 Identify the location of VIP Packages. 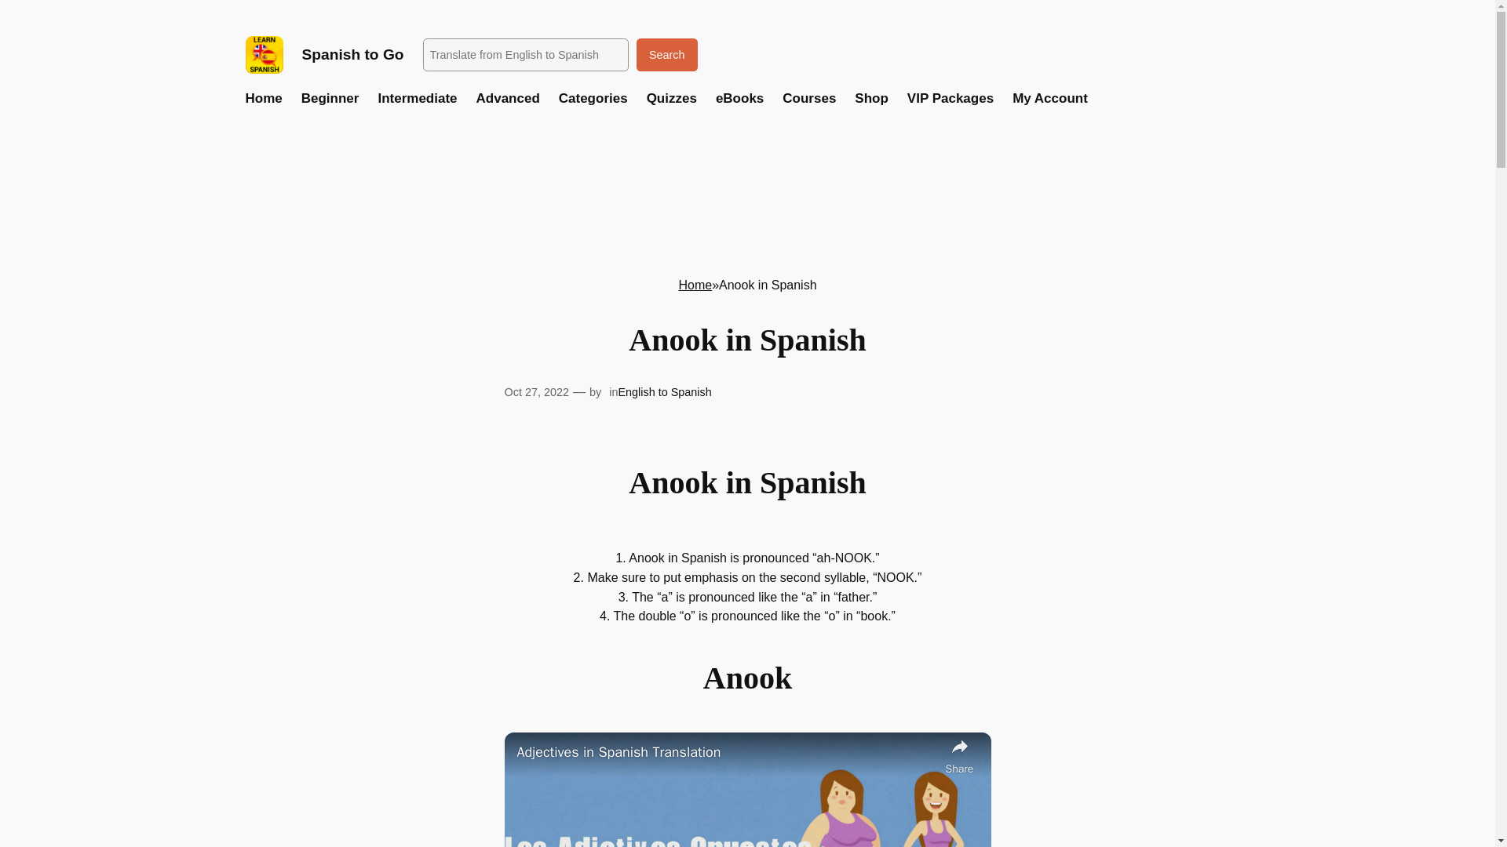
(950, 99).